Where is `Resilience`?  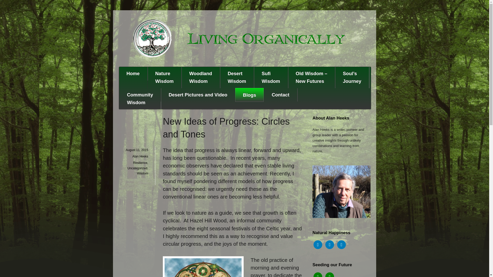
Resilience is located at coordinates (342, 244).